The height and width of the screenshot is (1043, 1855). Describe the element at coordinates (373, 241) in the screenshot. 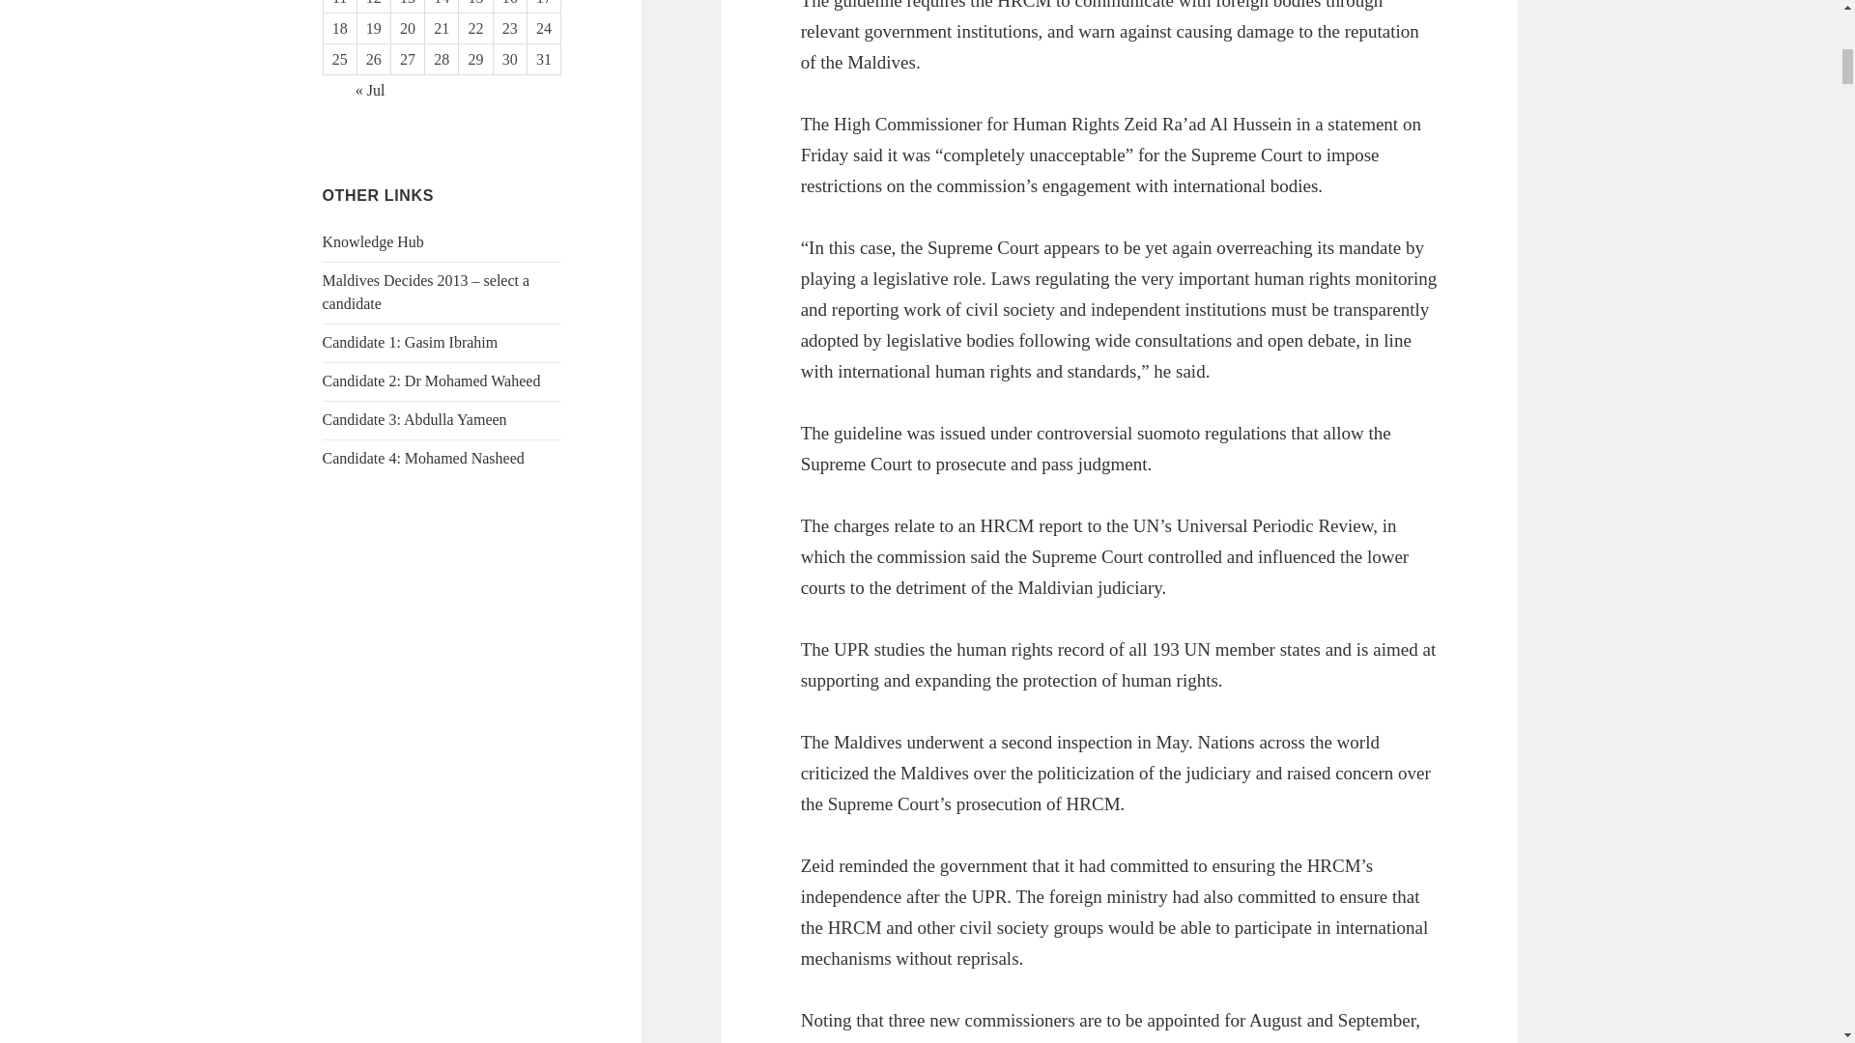

I see `Knowledge Hub` at that location.